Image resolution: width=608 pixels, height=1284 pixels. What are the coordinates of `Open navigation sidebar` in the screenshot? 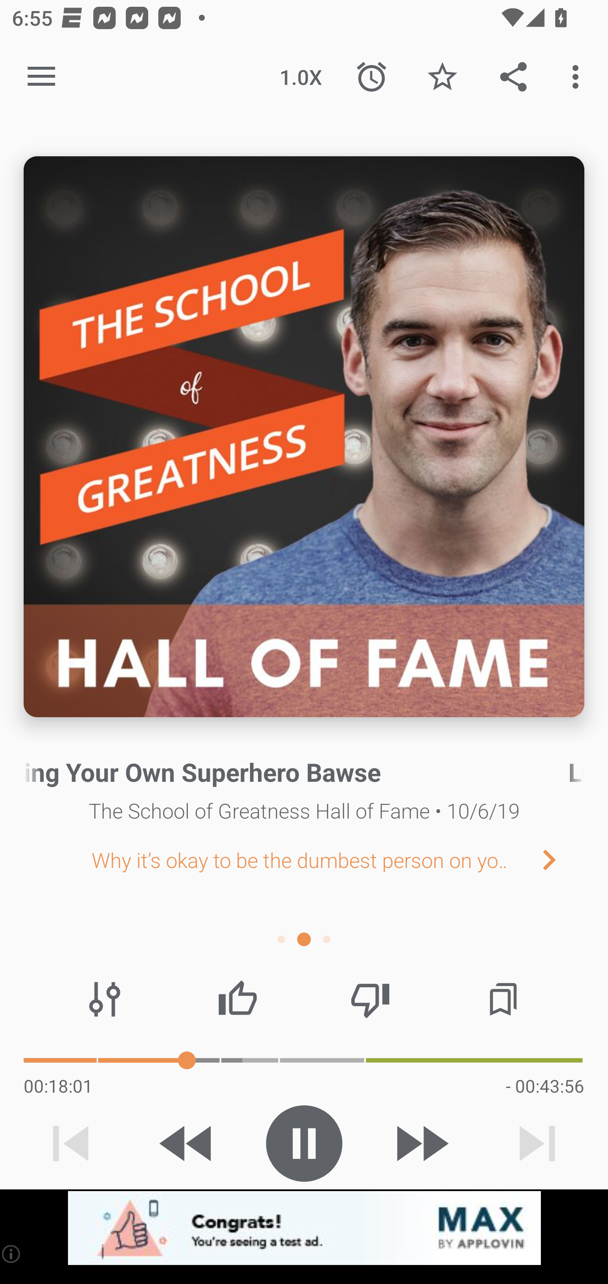 It's located at (41, 77).